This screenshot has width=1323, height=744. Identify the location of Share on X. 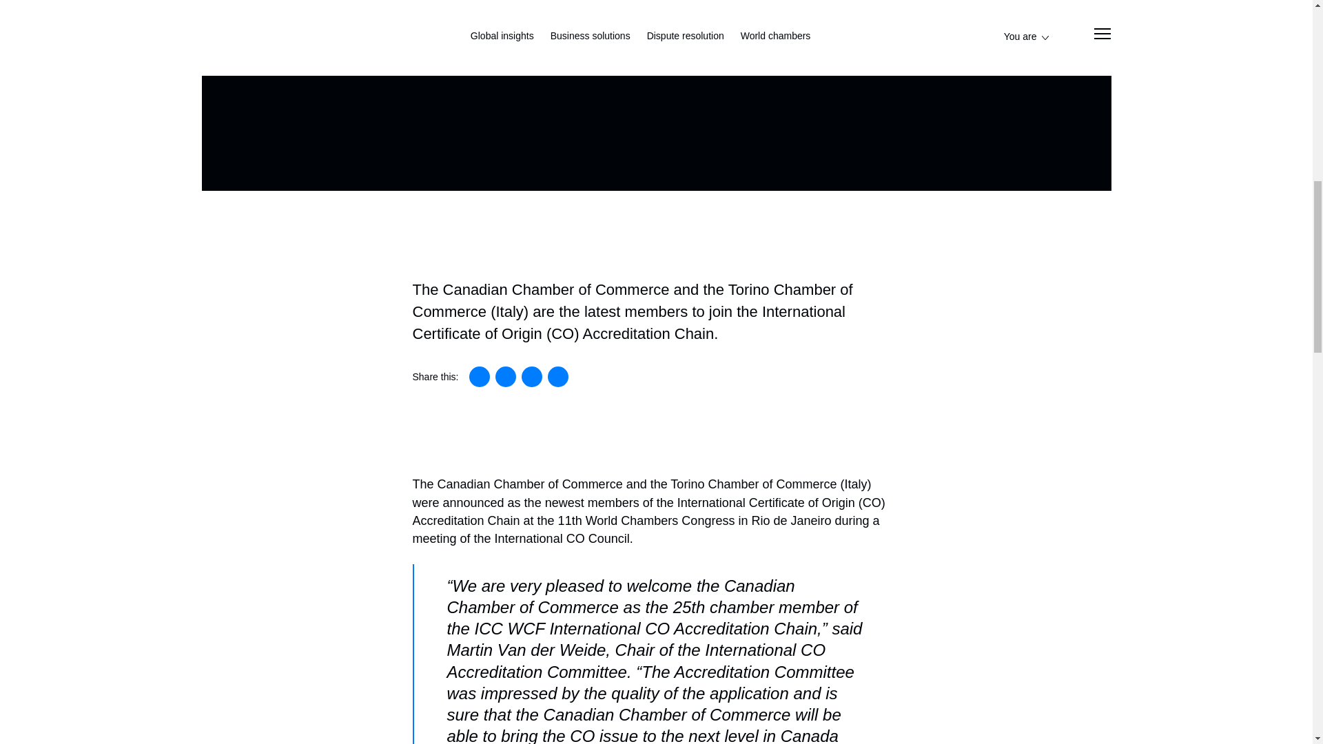
(505, 376).